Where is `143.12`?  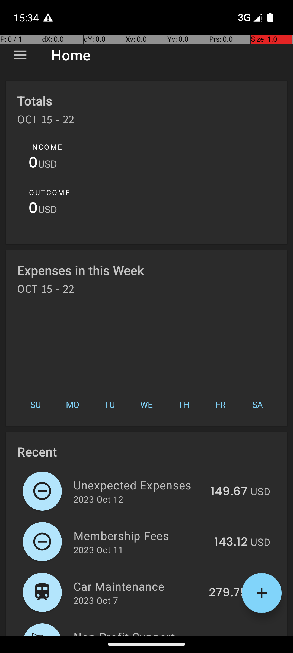 143.12 is located at coordinates (231, 542).